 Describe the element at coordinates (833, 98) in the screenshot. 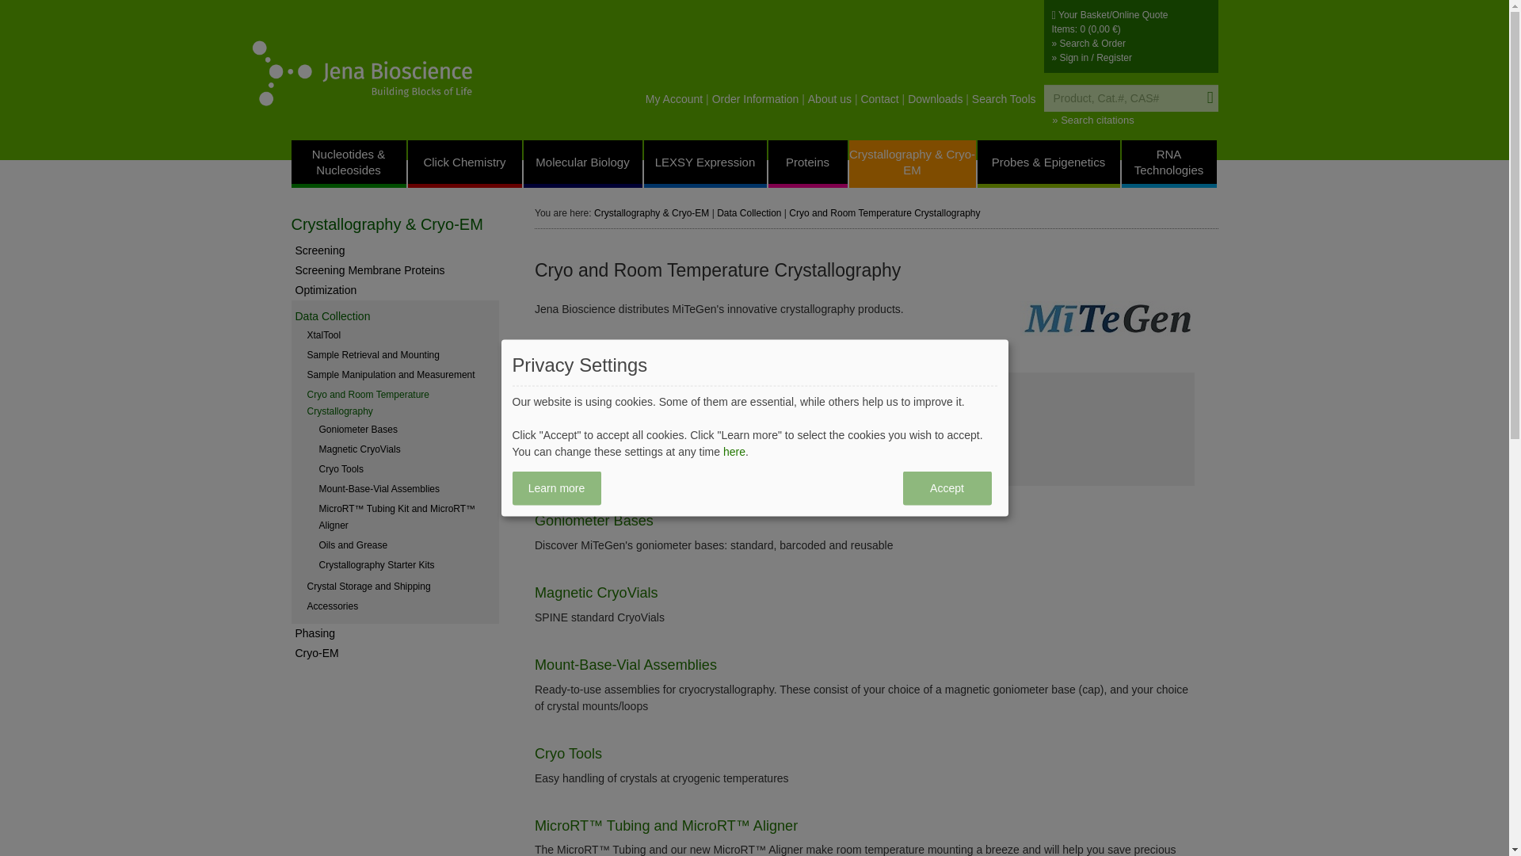

I see `About us` at that location.